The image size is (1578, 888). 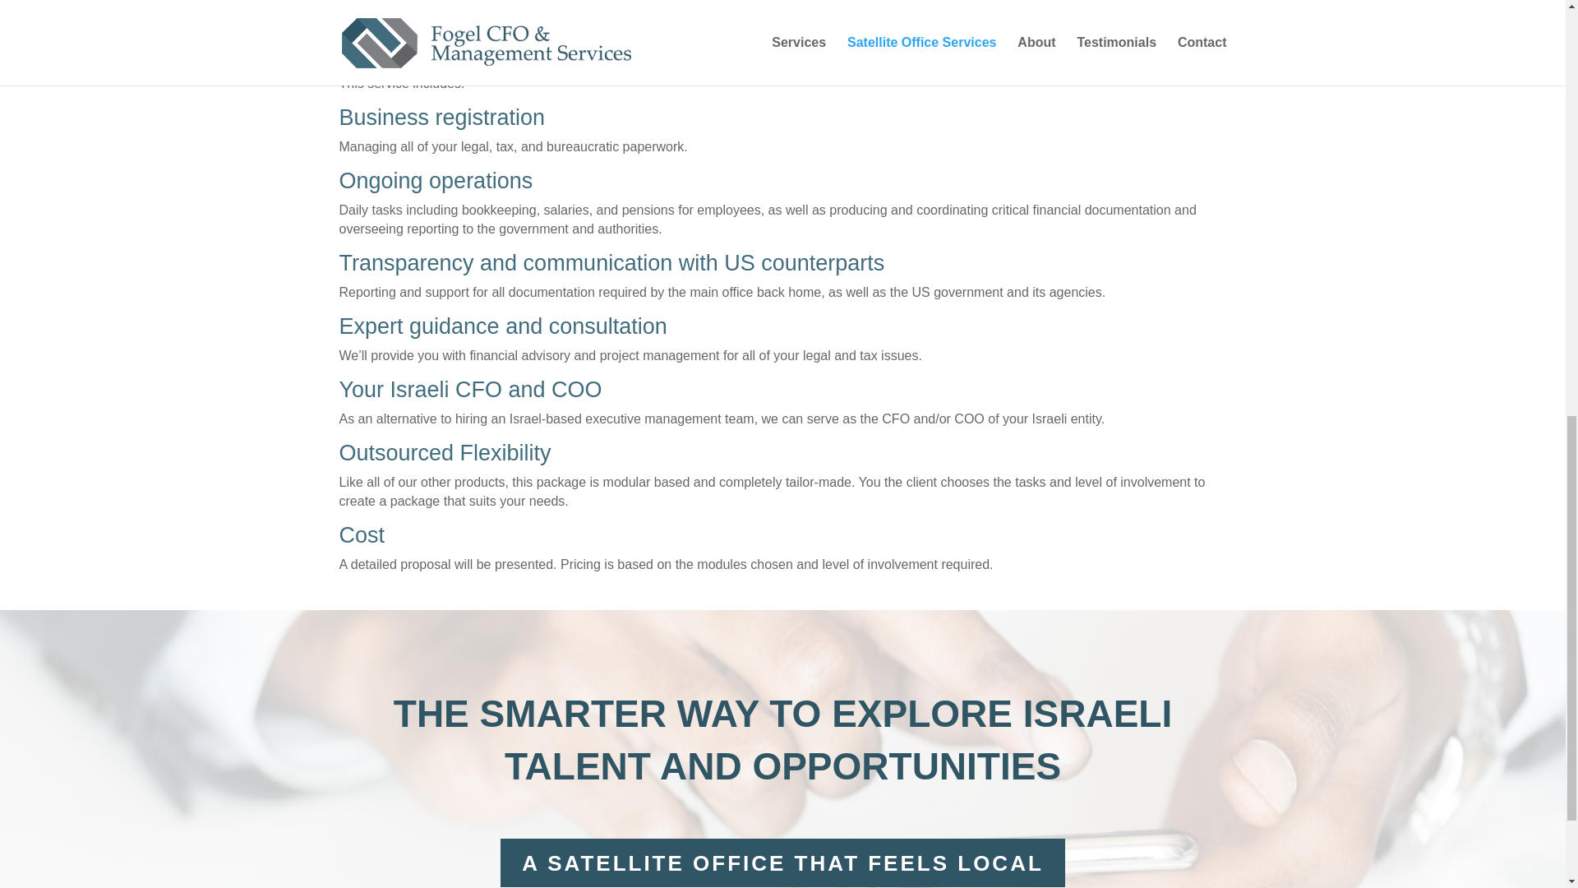 What do you see at coordinates (782, 863) in the screenshot?
I see `A SATELLITE OFFICE THAT FEELS LOCAL` at bounding box center [782, 863].